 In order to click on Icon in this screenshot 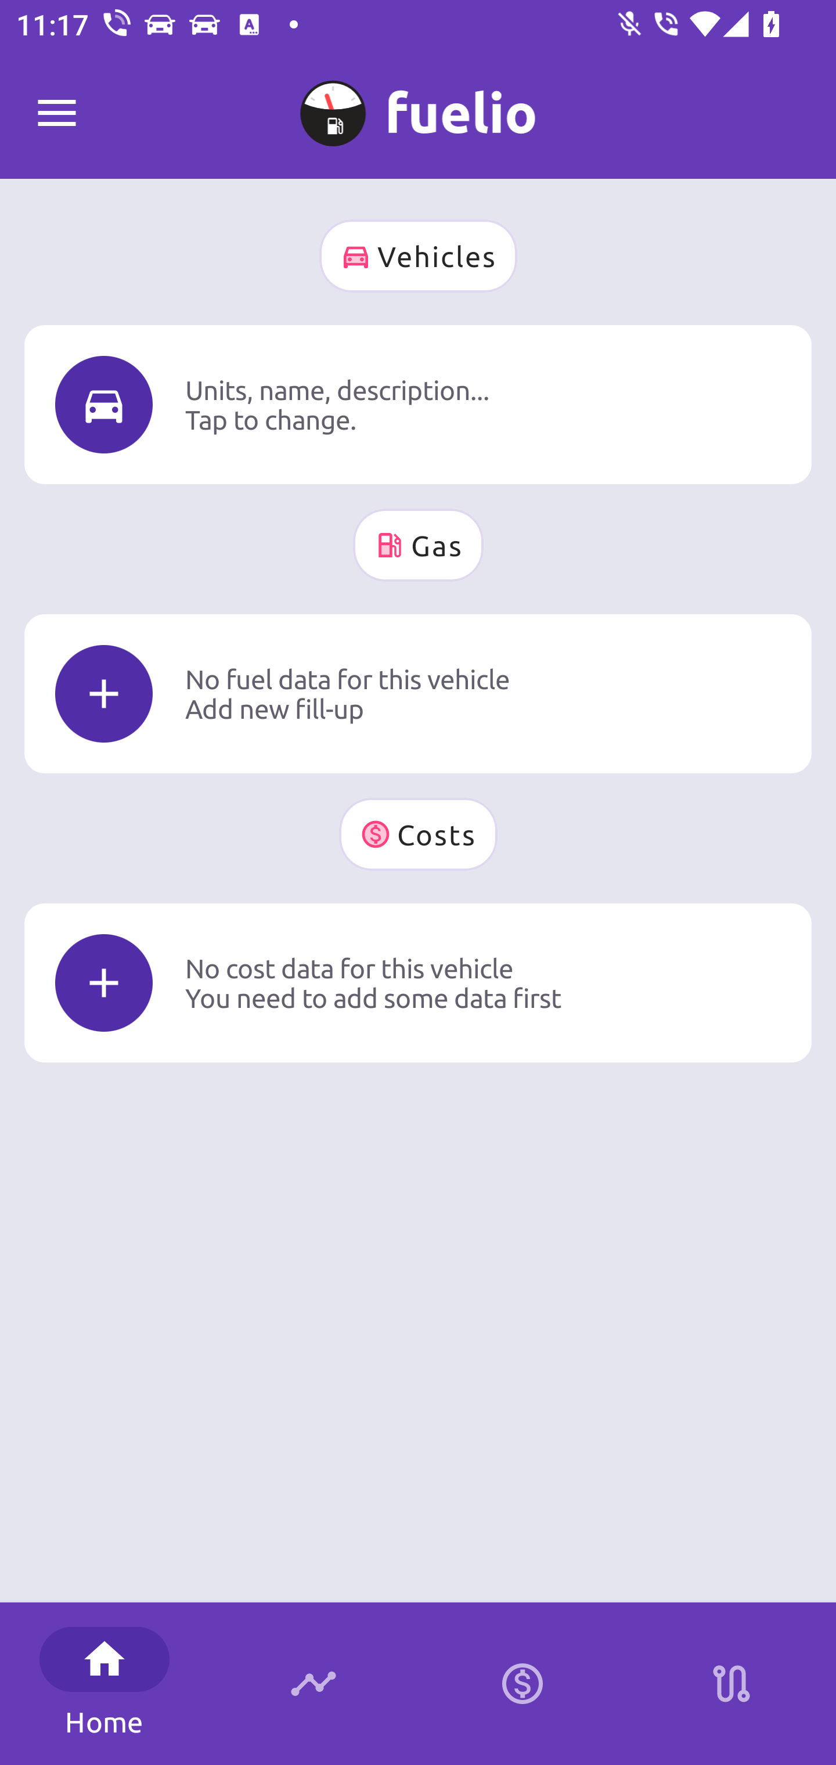, I will do `click(104, 405)`.